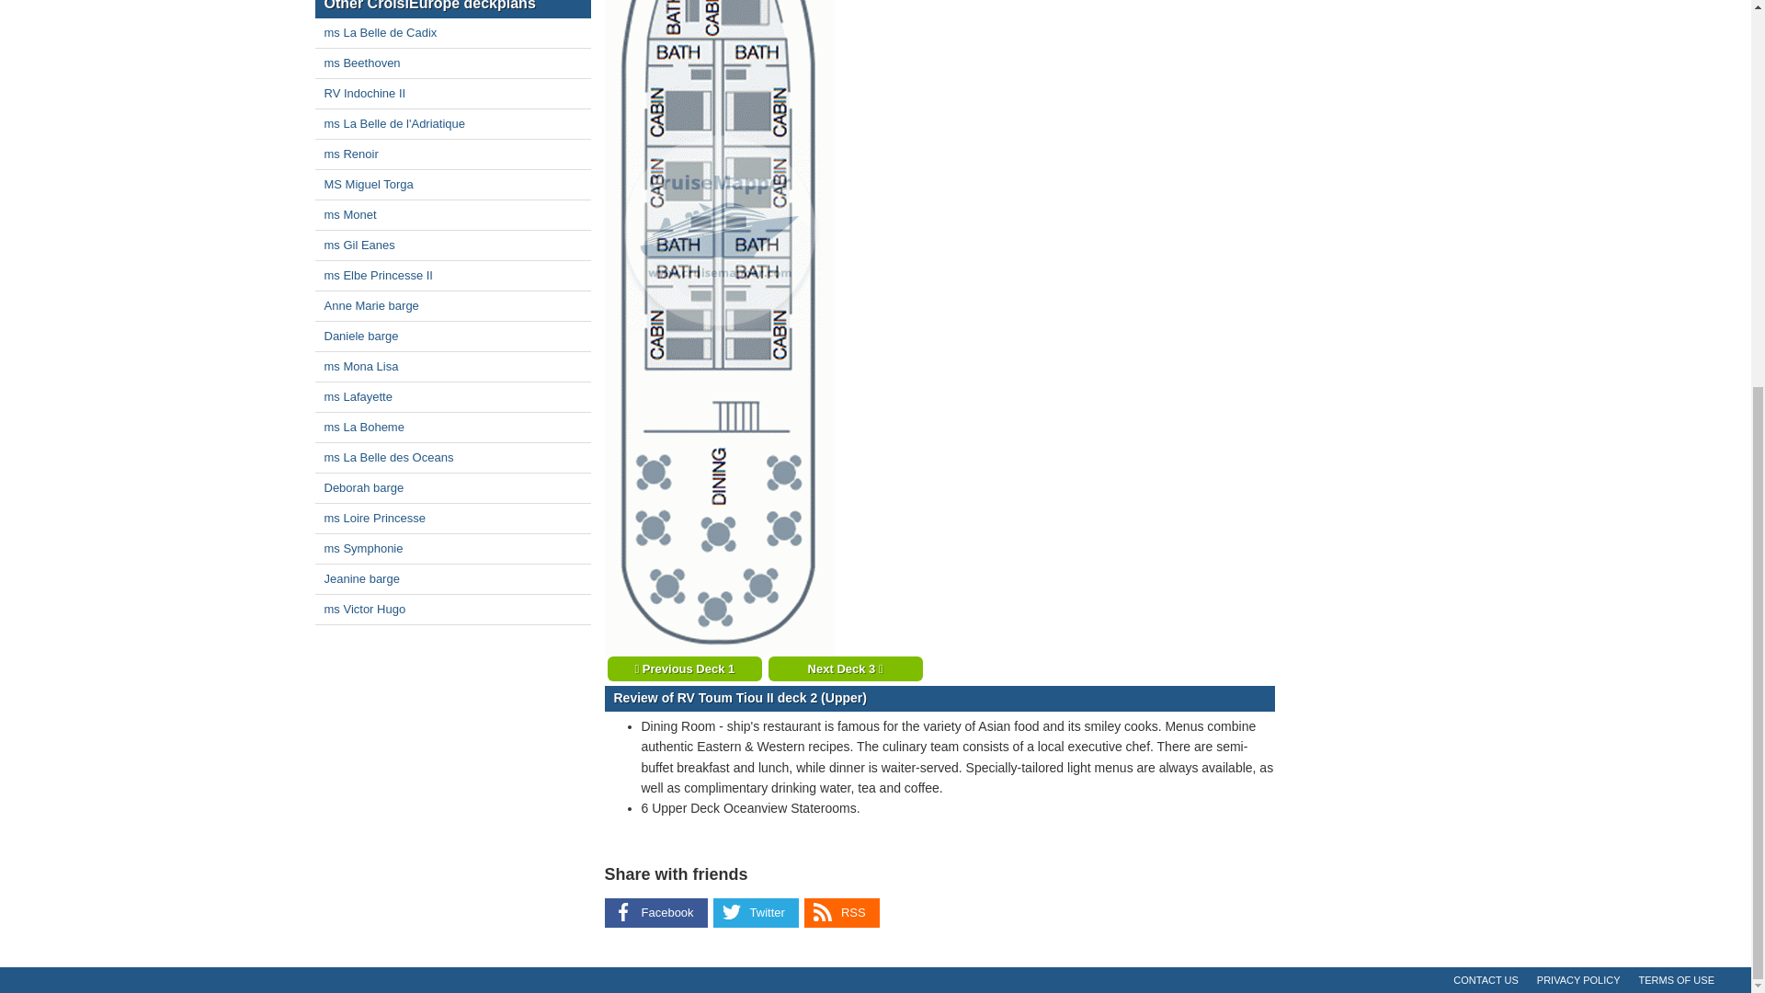 The width and height of the screenshot is (1765, 993). What do you see at coordinates (451, 63) in the screenshot?
I see `ms Beethoven` at bounding box center [451, 63].